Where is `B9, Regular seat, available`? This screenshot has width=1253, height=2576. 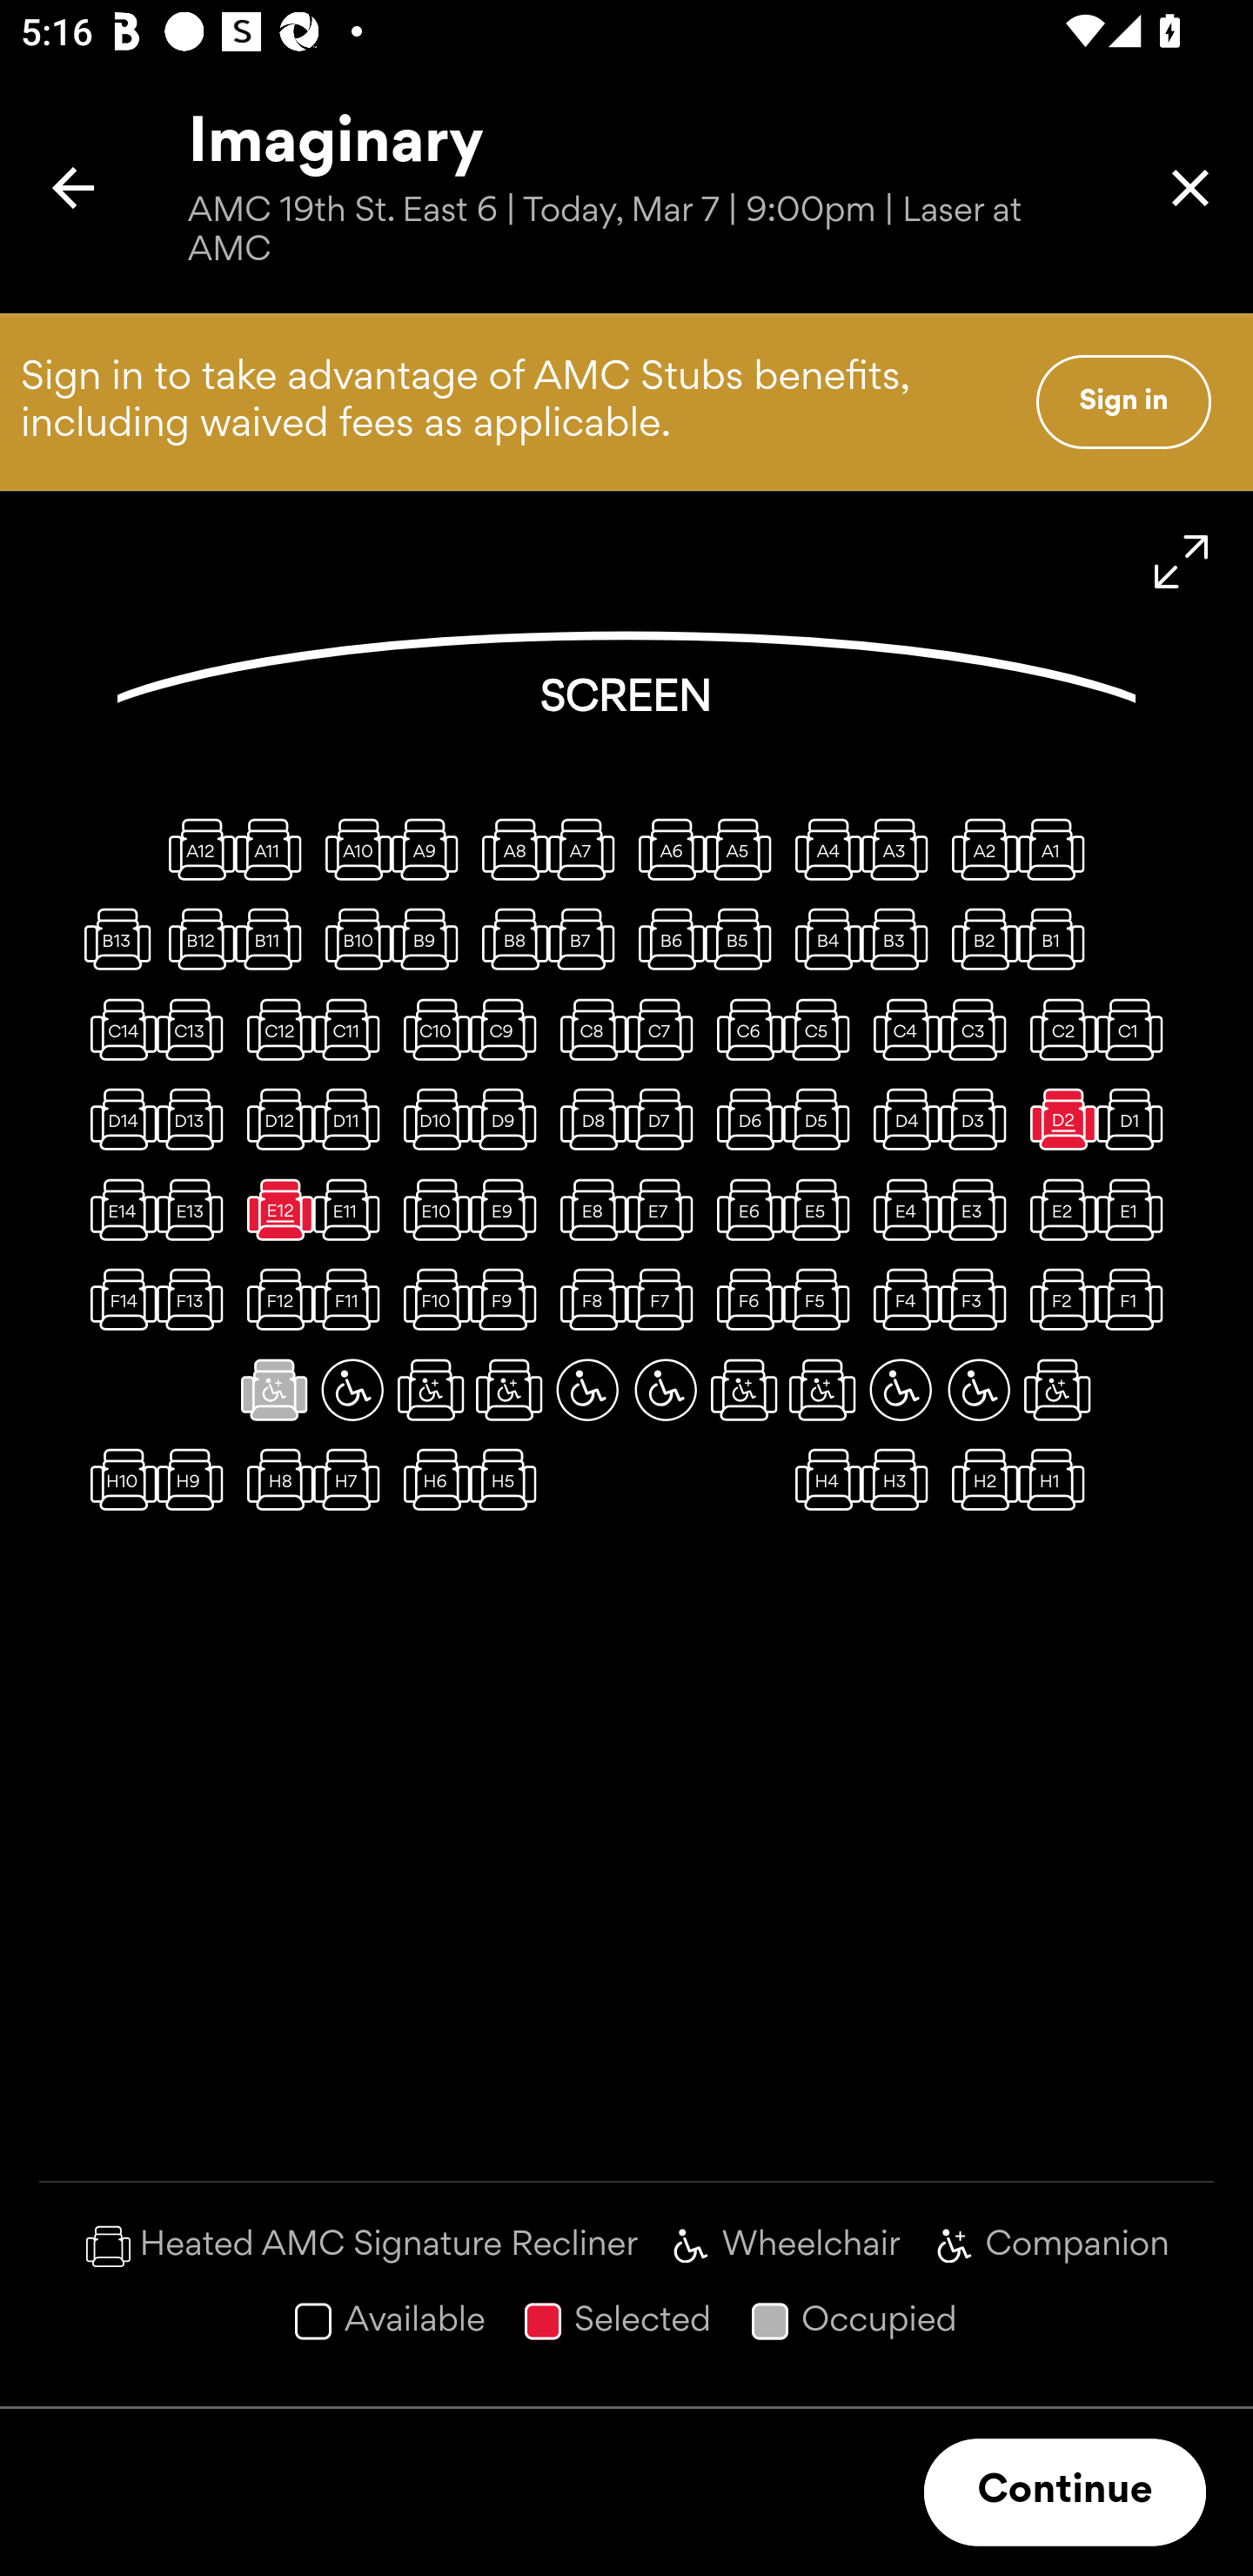
B9, Regular seat, available is located at coordinates (430, 938).